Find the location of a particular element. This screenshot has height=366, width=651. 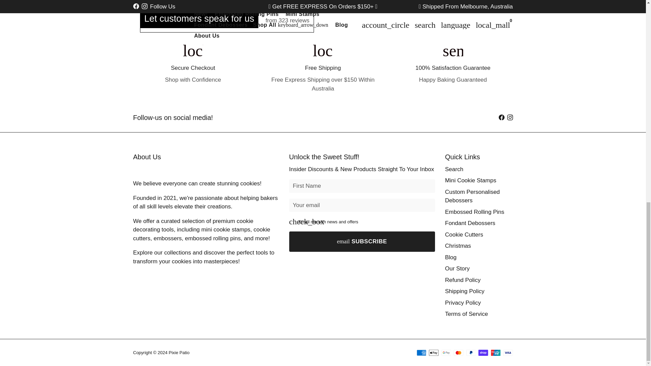

Mastercard is located at coordinates (458, 352).